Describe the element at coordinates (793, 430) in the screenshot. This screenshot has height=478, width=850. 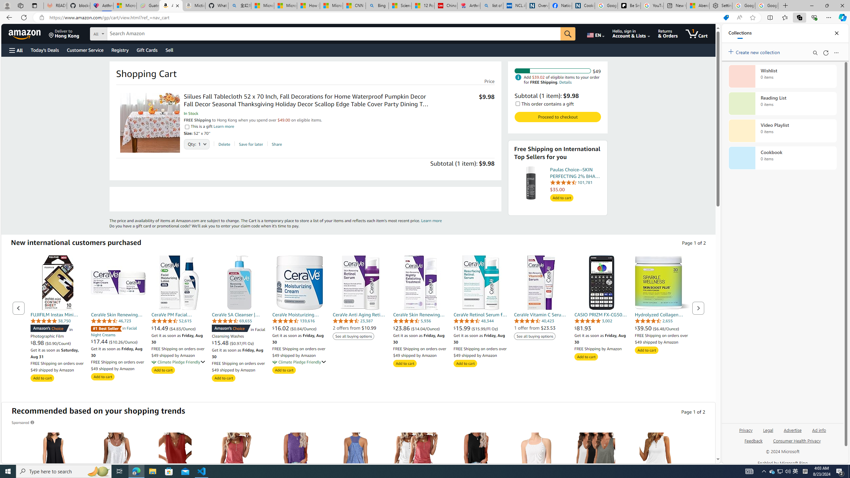
I see `Advertise` at that location.